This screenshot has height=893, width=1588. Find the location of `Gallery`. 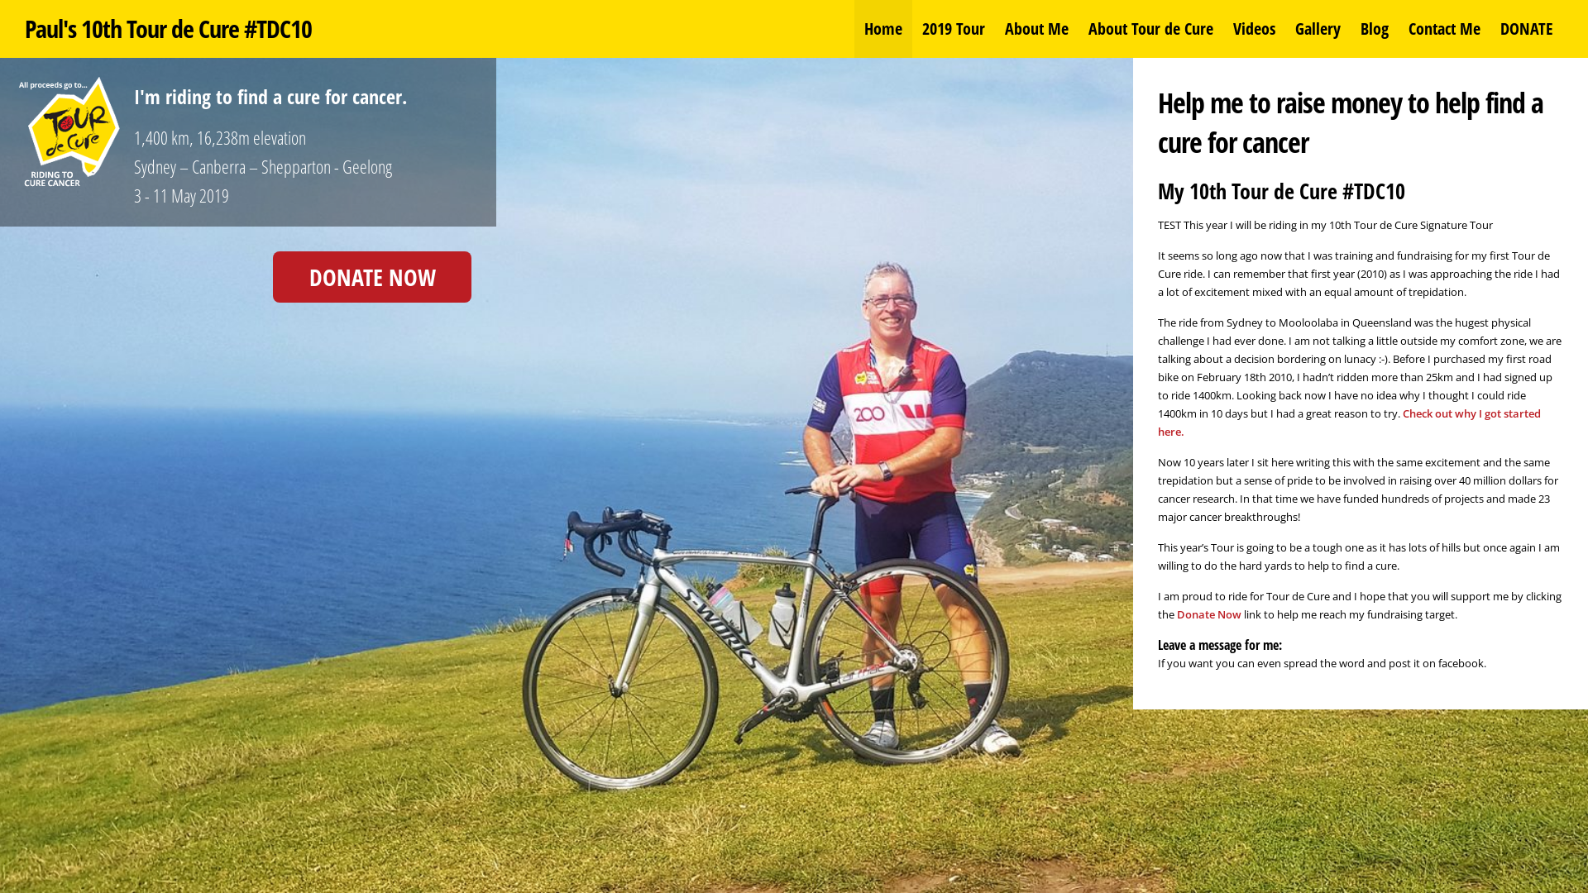

Gallery is located at coordinates (1318, 29).